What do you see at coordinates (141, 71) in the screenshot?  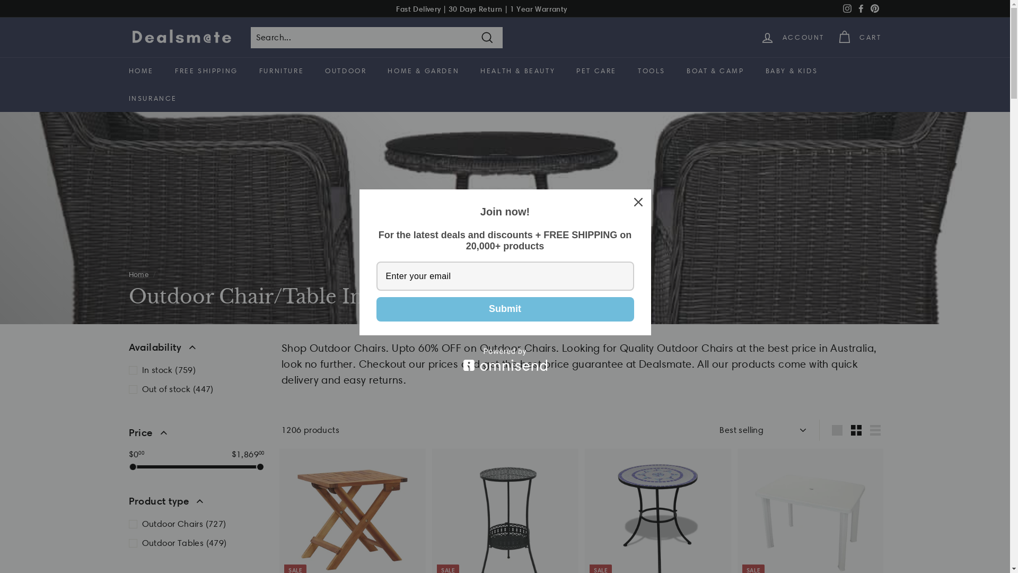 I see `HOME` at bounding box center [141, 71].